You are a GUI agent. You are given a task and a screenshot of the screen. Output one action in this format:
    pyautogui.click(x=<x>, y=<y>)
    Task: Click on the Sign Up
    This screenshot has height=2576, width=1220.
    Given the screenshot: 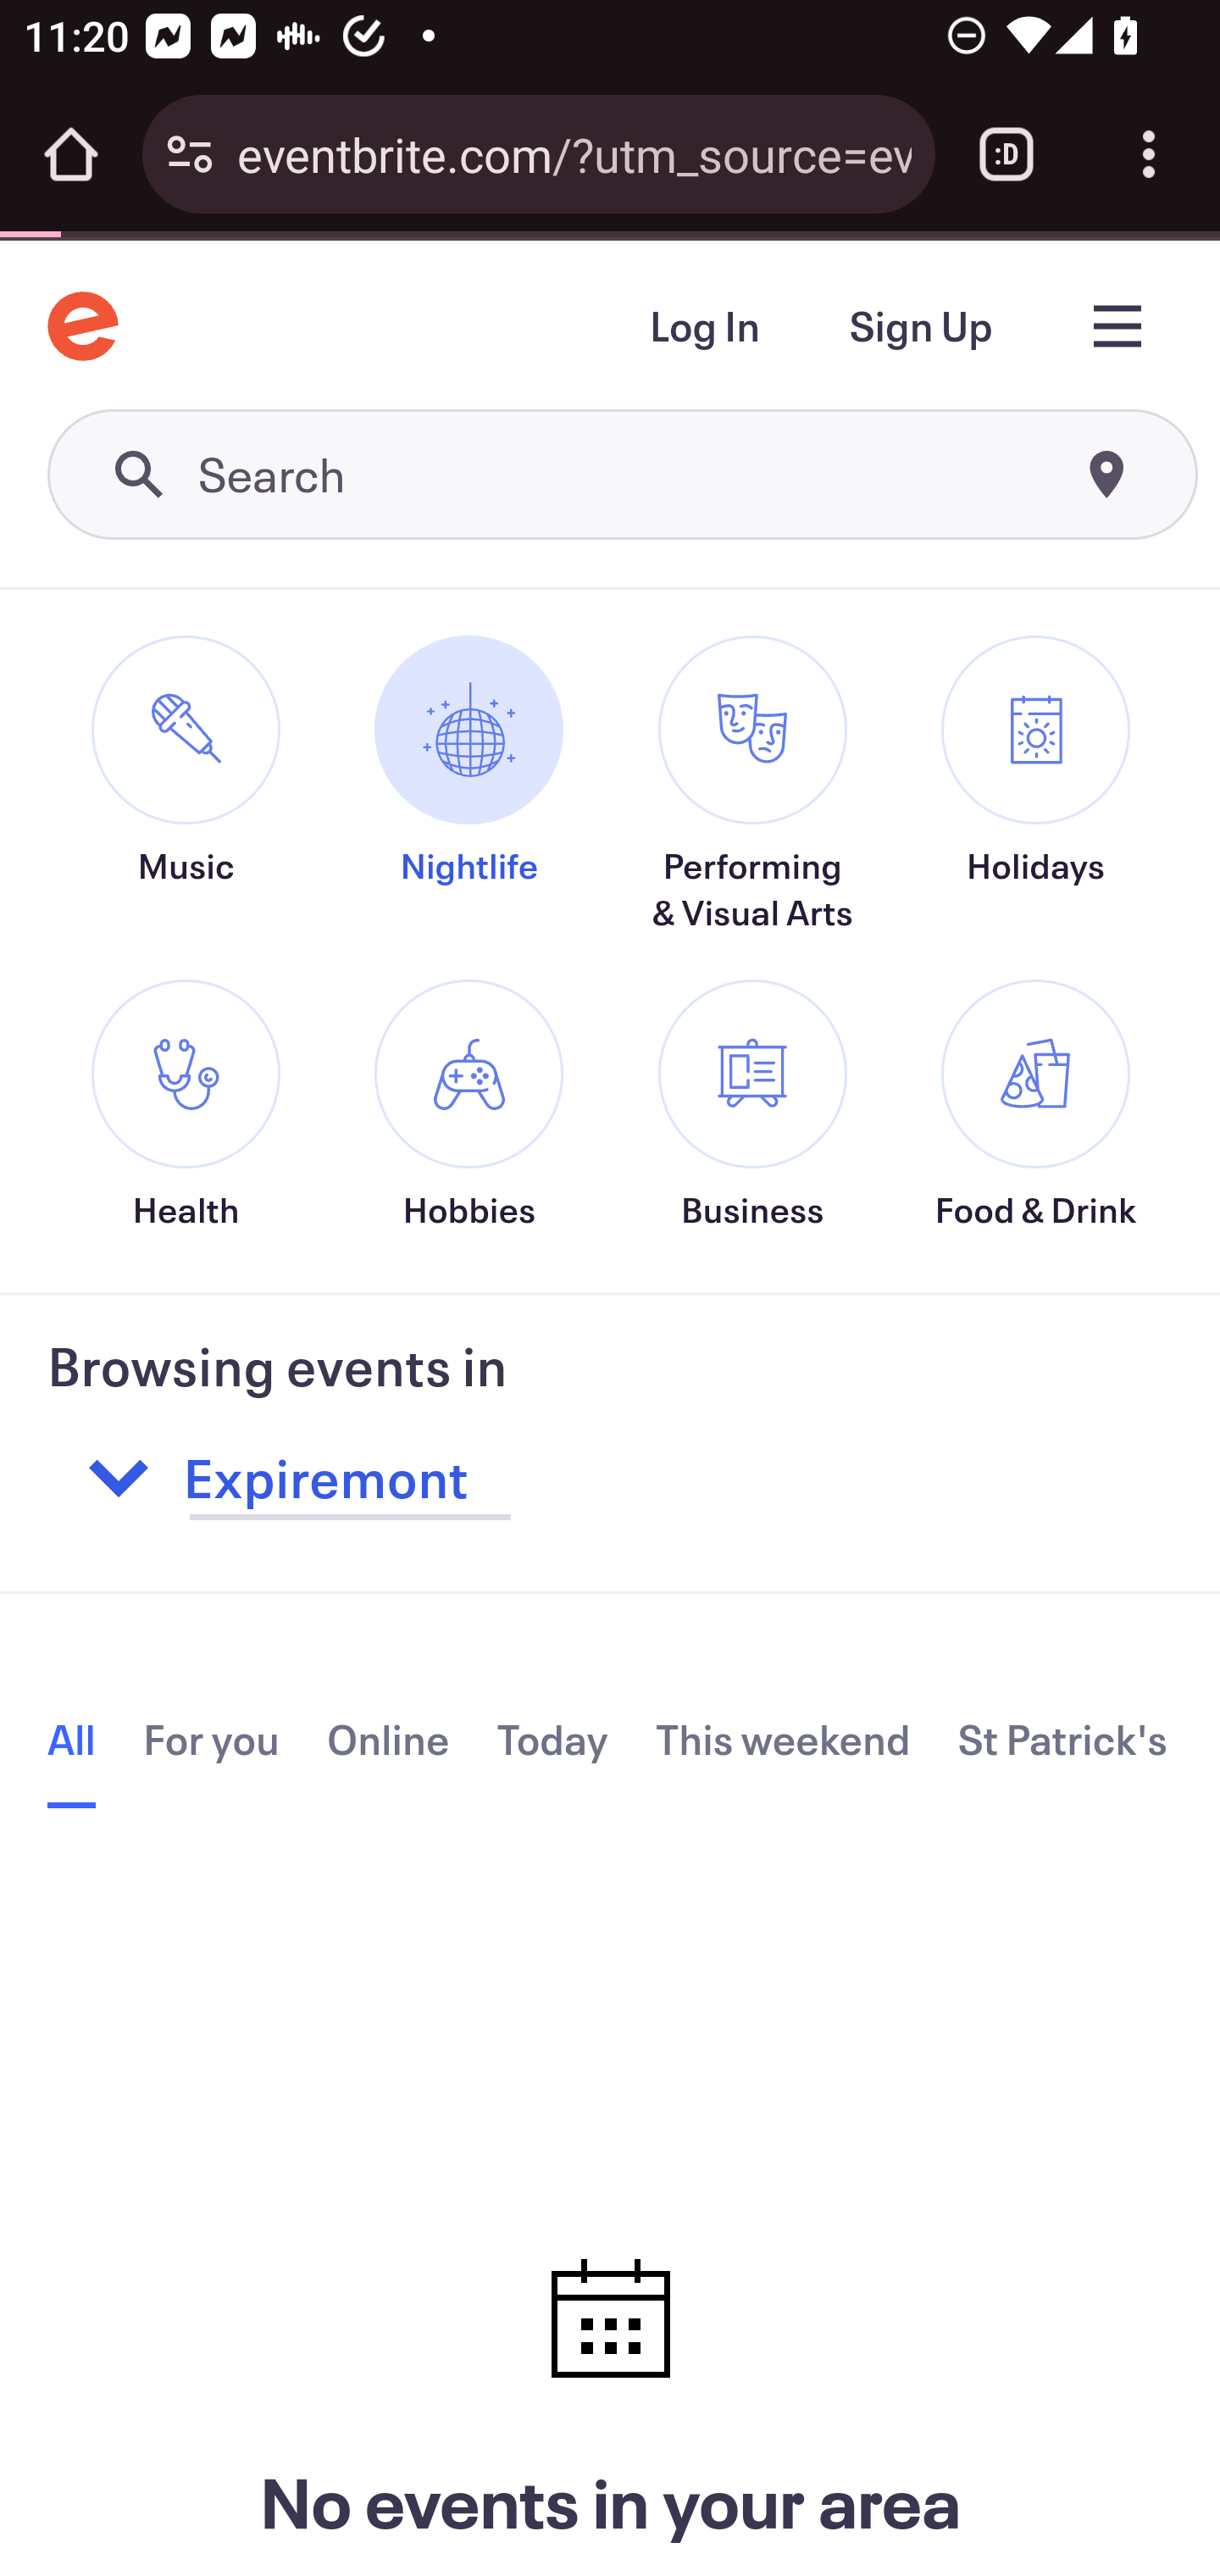 What is the action you would take?
    pyautogui.click(x=920, y=329)
    